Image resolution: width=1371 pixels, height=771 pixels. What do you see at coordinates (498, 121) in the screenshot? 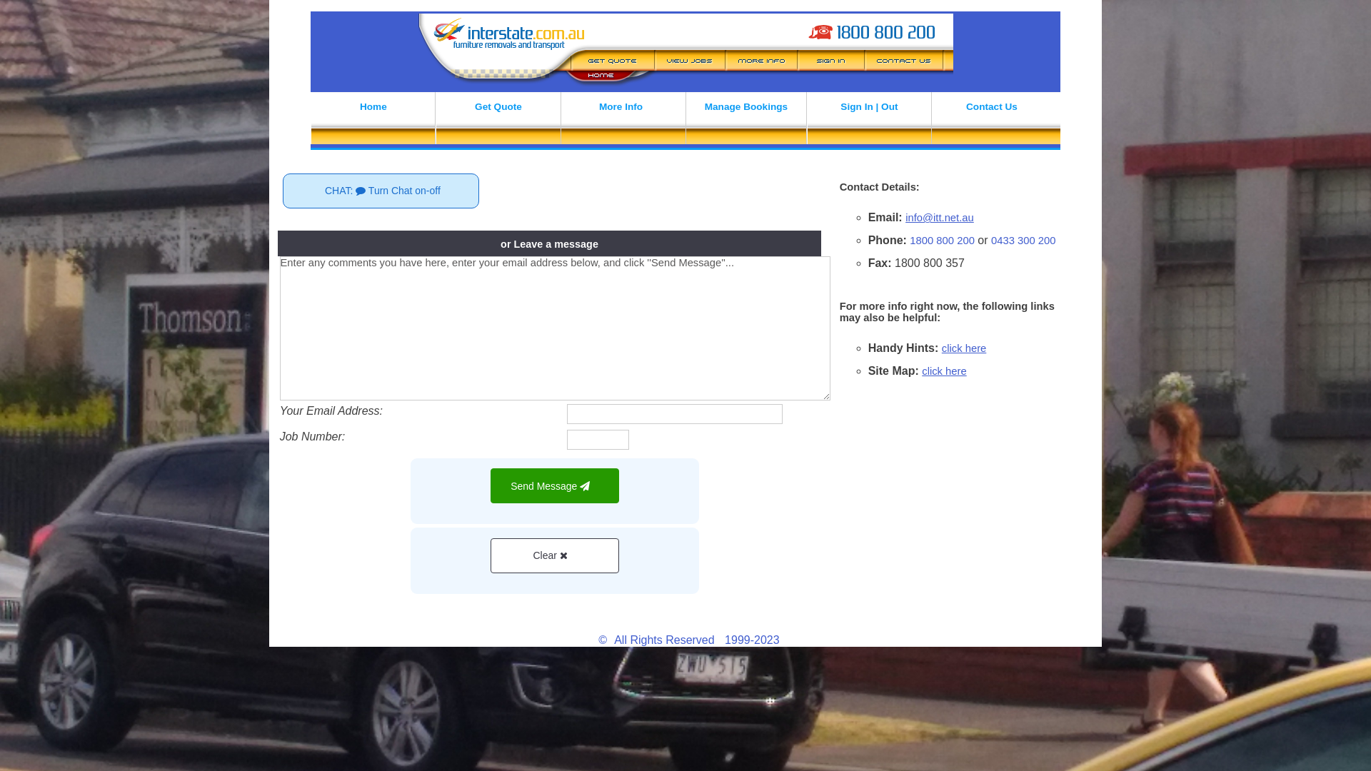
I see `Get Quote` at bounding box center [498, 121].